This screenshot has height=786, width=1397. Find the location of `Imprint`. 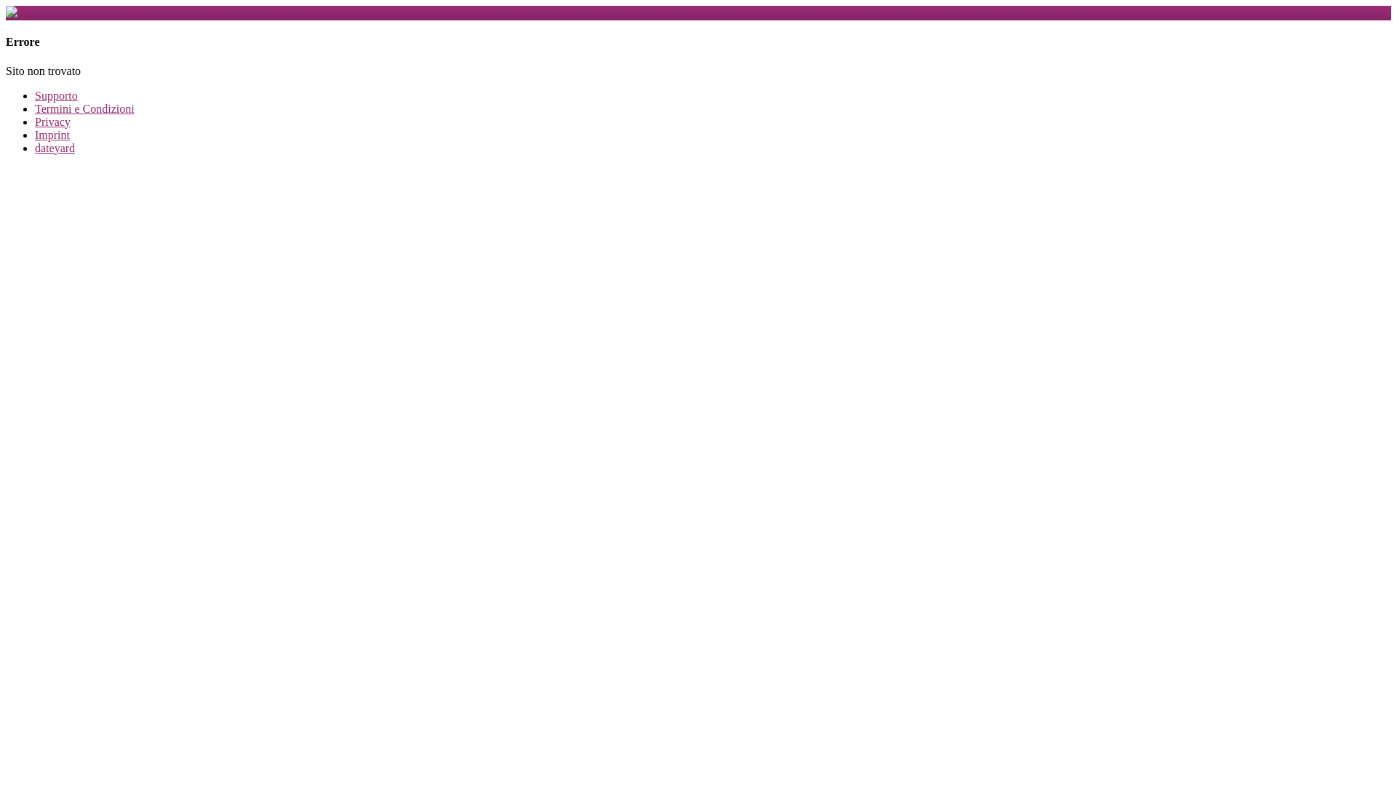

Imprint is located at coordinates (52, 135).